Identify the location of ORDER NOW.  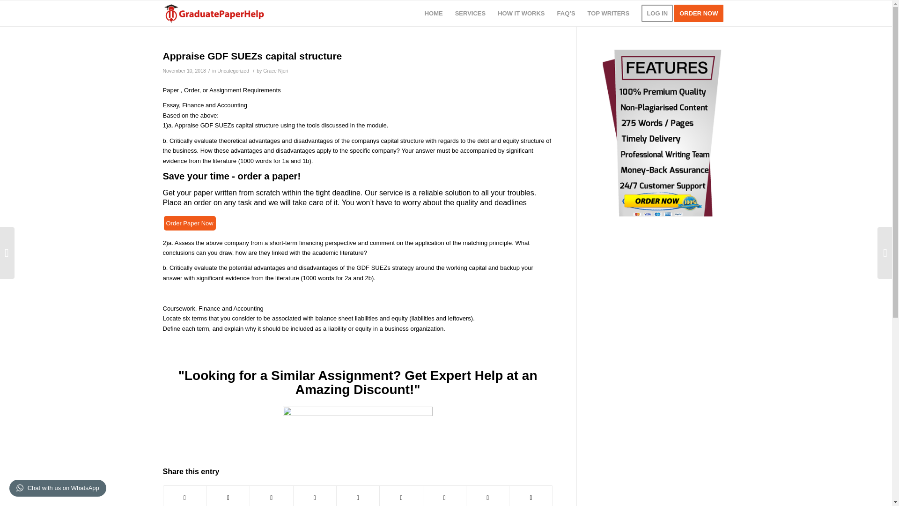
(701, 13).